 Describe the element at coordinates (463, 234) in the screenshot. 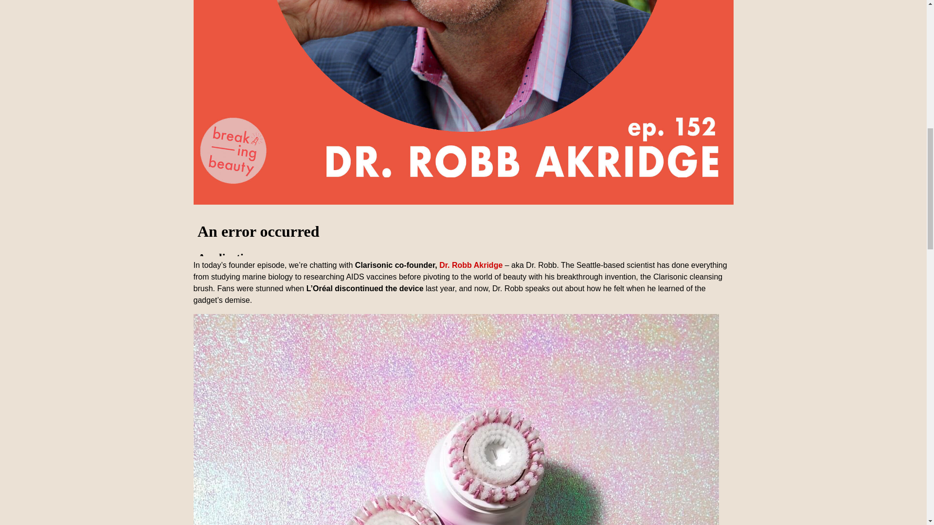

I see `Libsyn Player` at that location.